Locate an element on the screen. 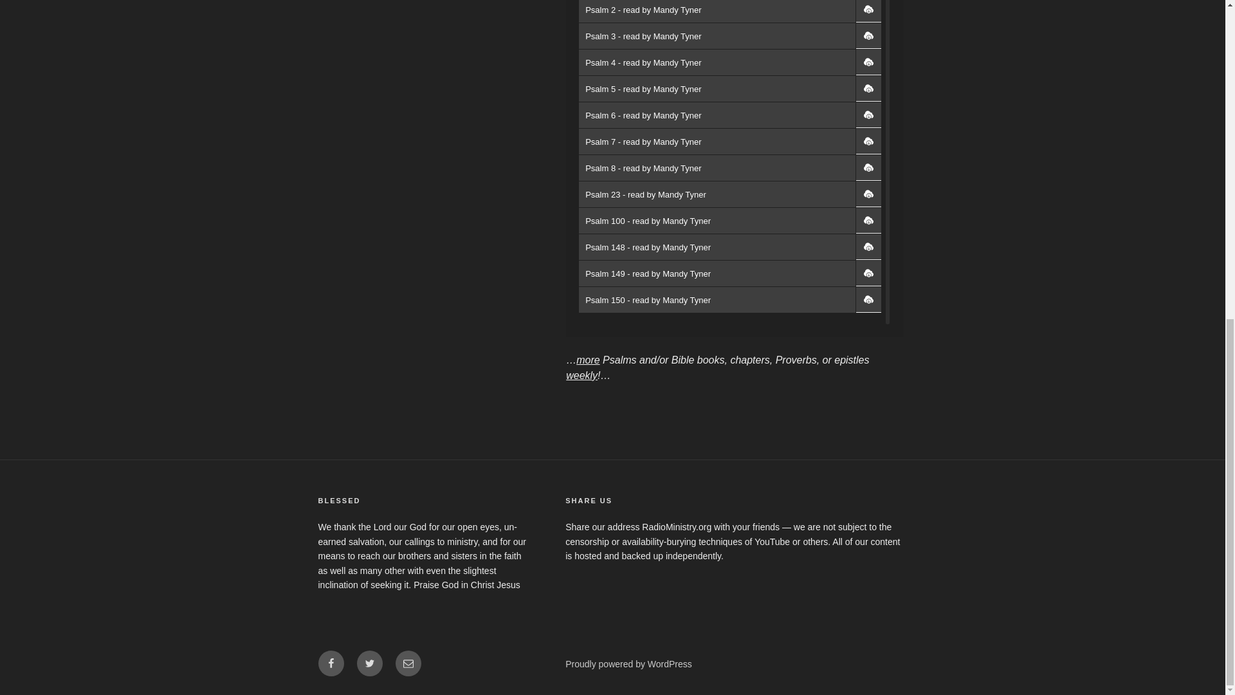 Image resolution: width=1235 pixels, height=695 pixels. Download this track is located at coordinates (868, 246).